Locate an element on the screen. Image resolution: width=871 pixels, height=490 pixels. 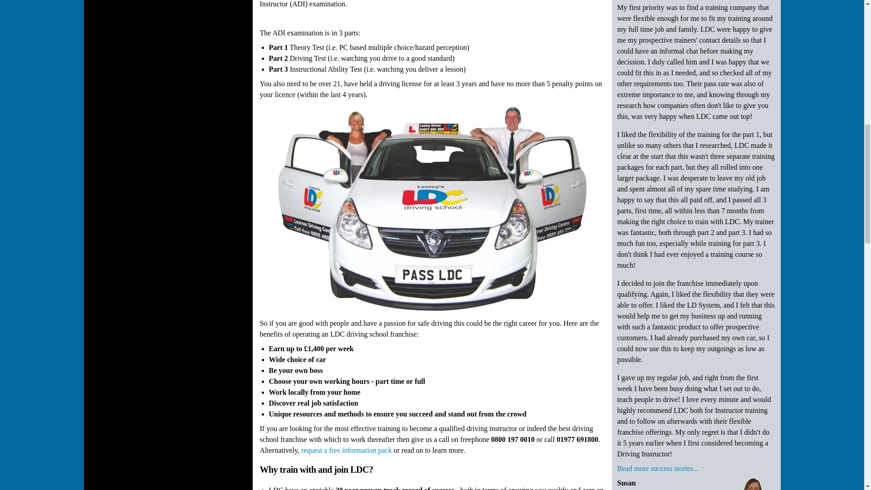
More success stories is located at coordinates (657, 470).